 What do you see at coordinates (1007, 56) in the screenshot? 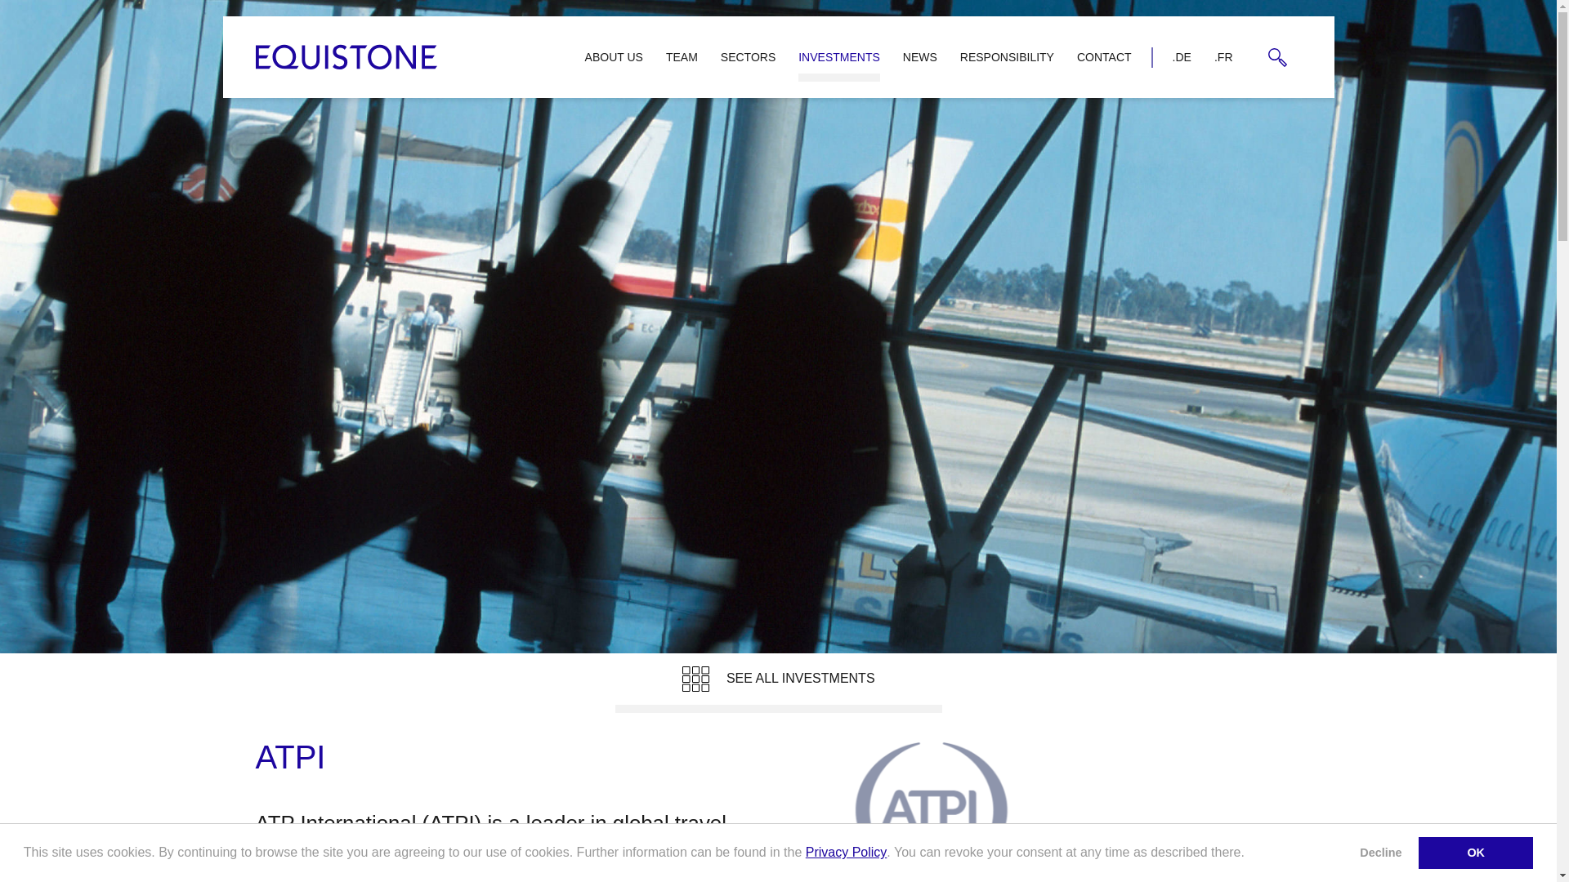
I see `RESPONSIBILITY` at bounding box center [1007, 56].